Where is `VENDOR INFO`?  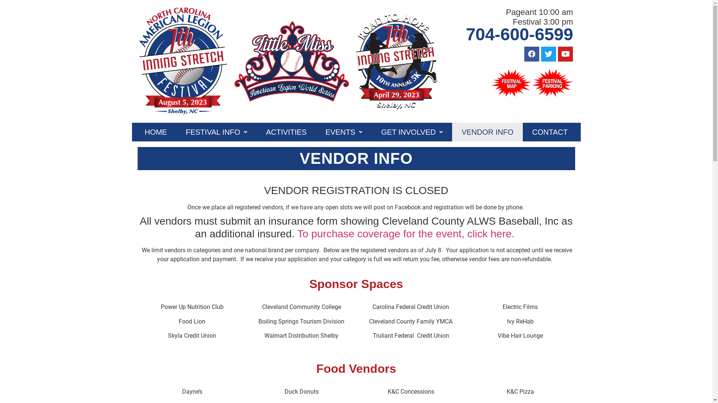
VENDOR INFO is located at coordinates (488, 132).